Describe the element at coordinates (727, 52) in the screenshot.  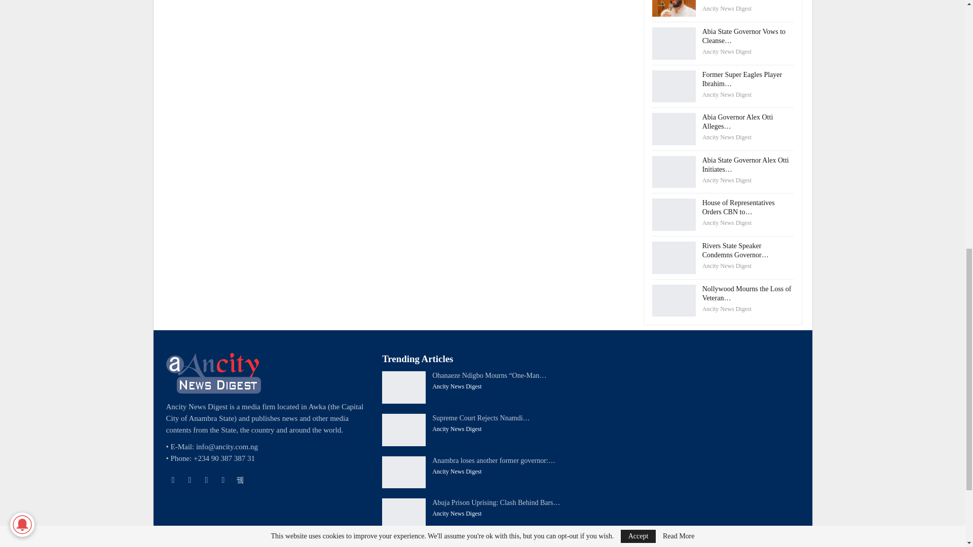
I see `Ancity News Digest` at that location.